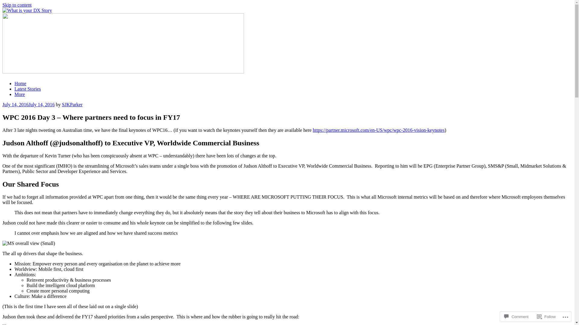 The image size is (579, 325). I want to click on Skip to content, so click(17, 5).